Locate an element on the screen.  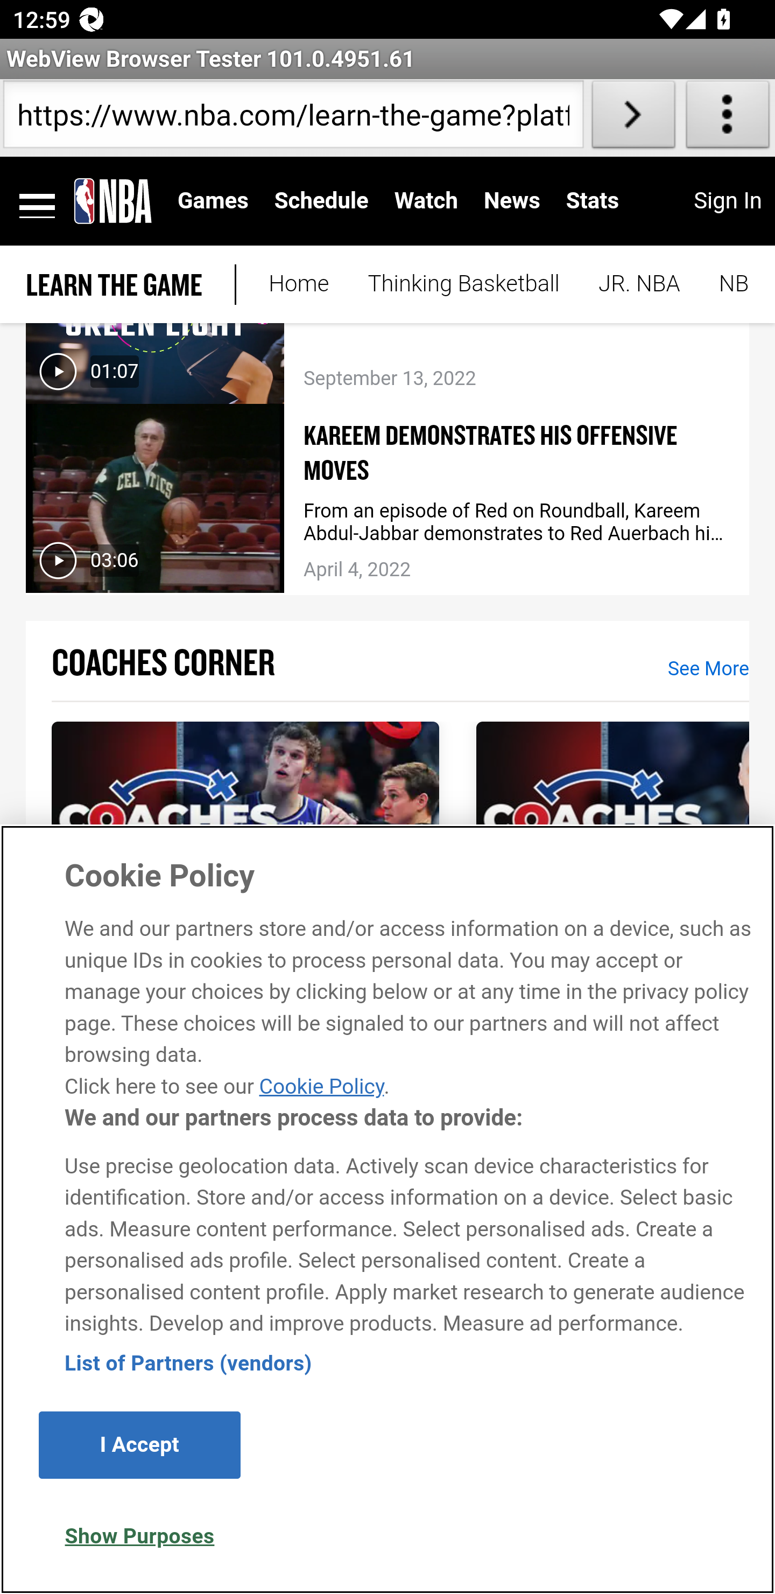
April 4, 2022 is located at coordinates (517, 565).